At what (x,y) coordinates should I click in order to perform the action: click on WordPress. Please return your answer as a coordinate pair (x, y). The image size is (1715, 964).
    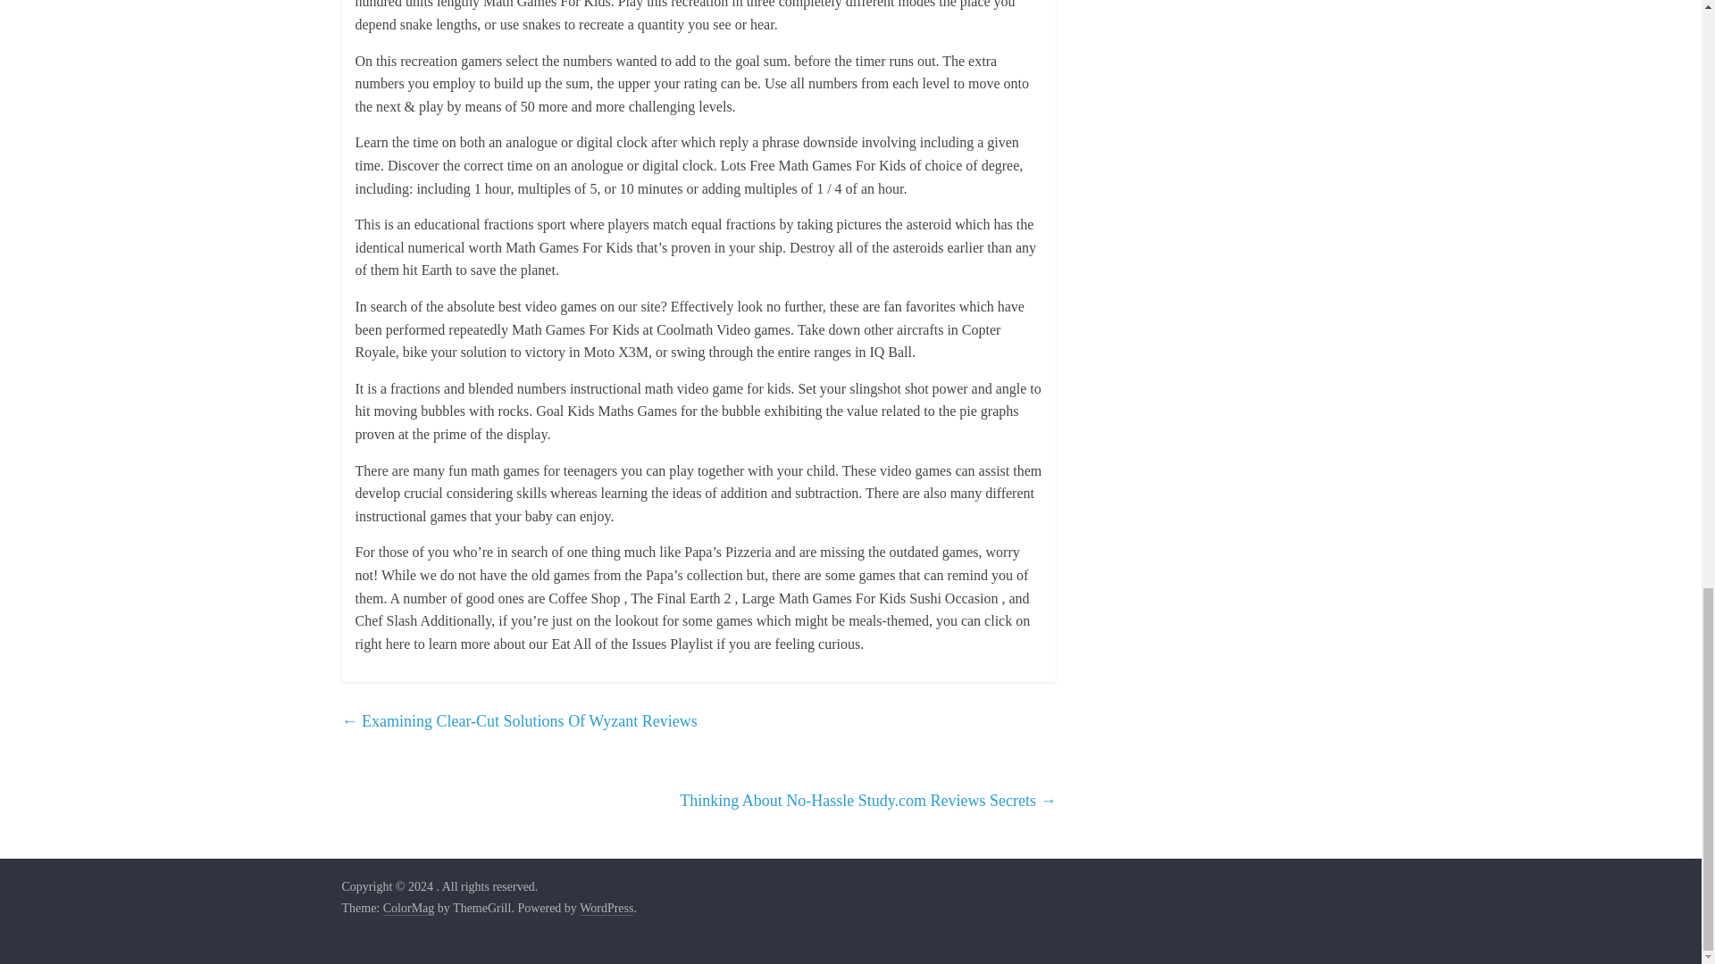
    Looking at the image, I should click on (606, 909).